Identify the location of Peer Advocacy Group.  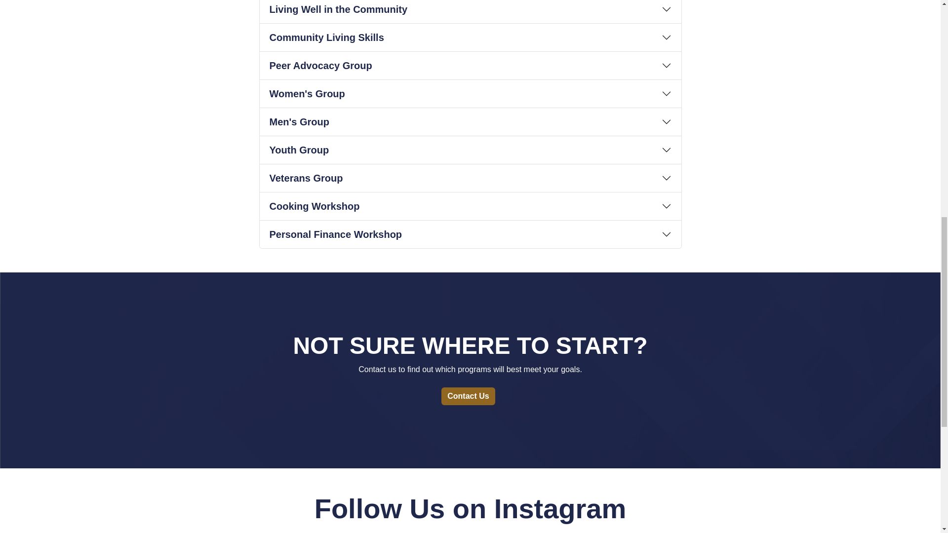
(471, 65).